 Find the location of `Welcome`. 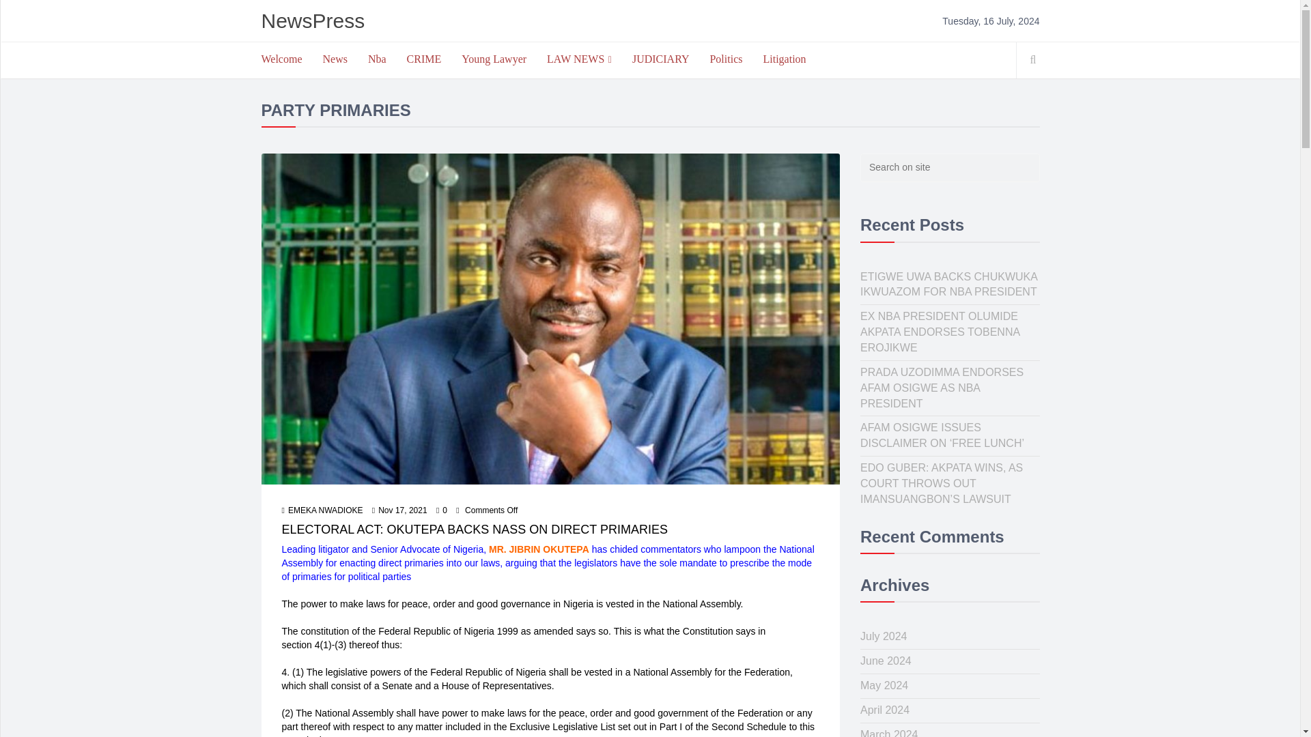

Welcome is located at coordinates (282, 59).